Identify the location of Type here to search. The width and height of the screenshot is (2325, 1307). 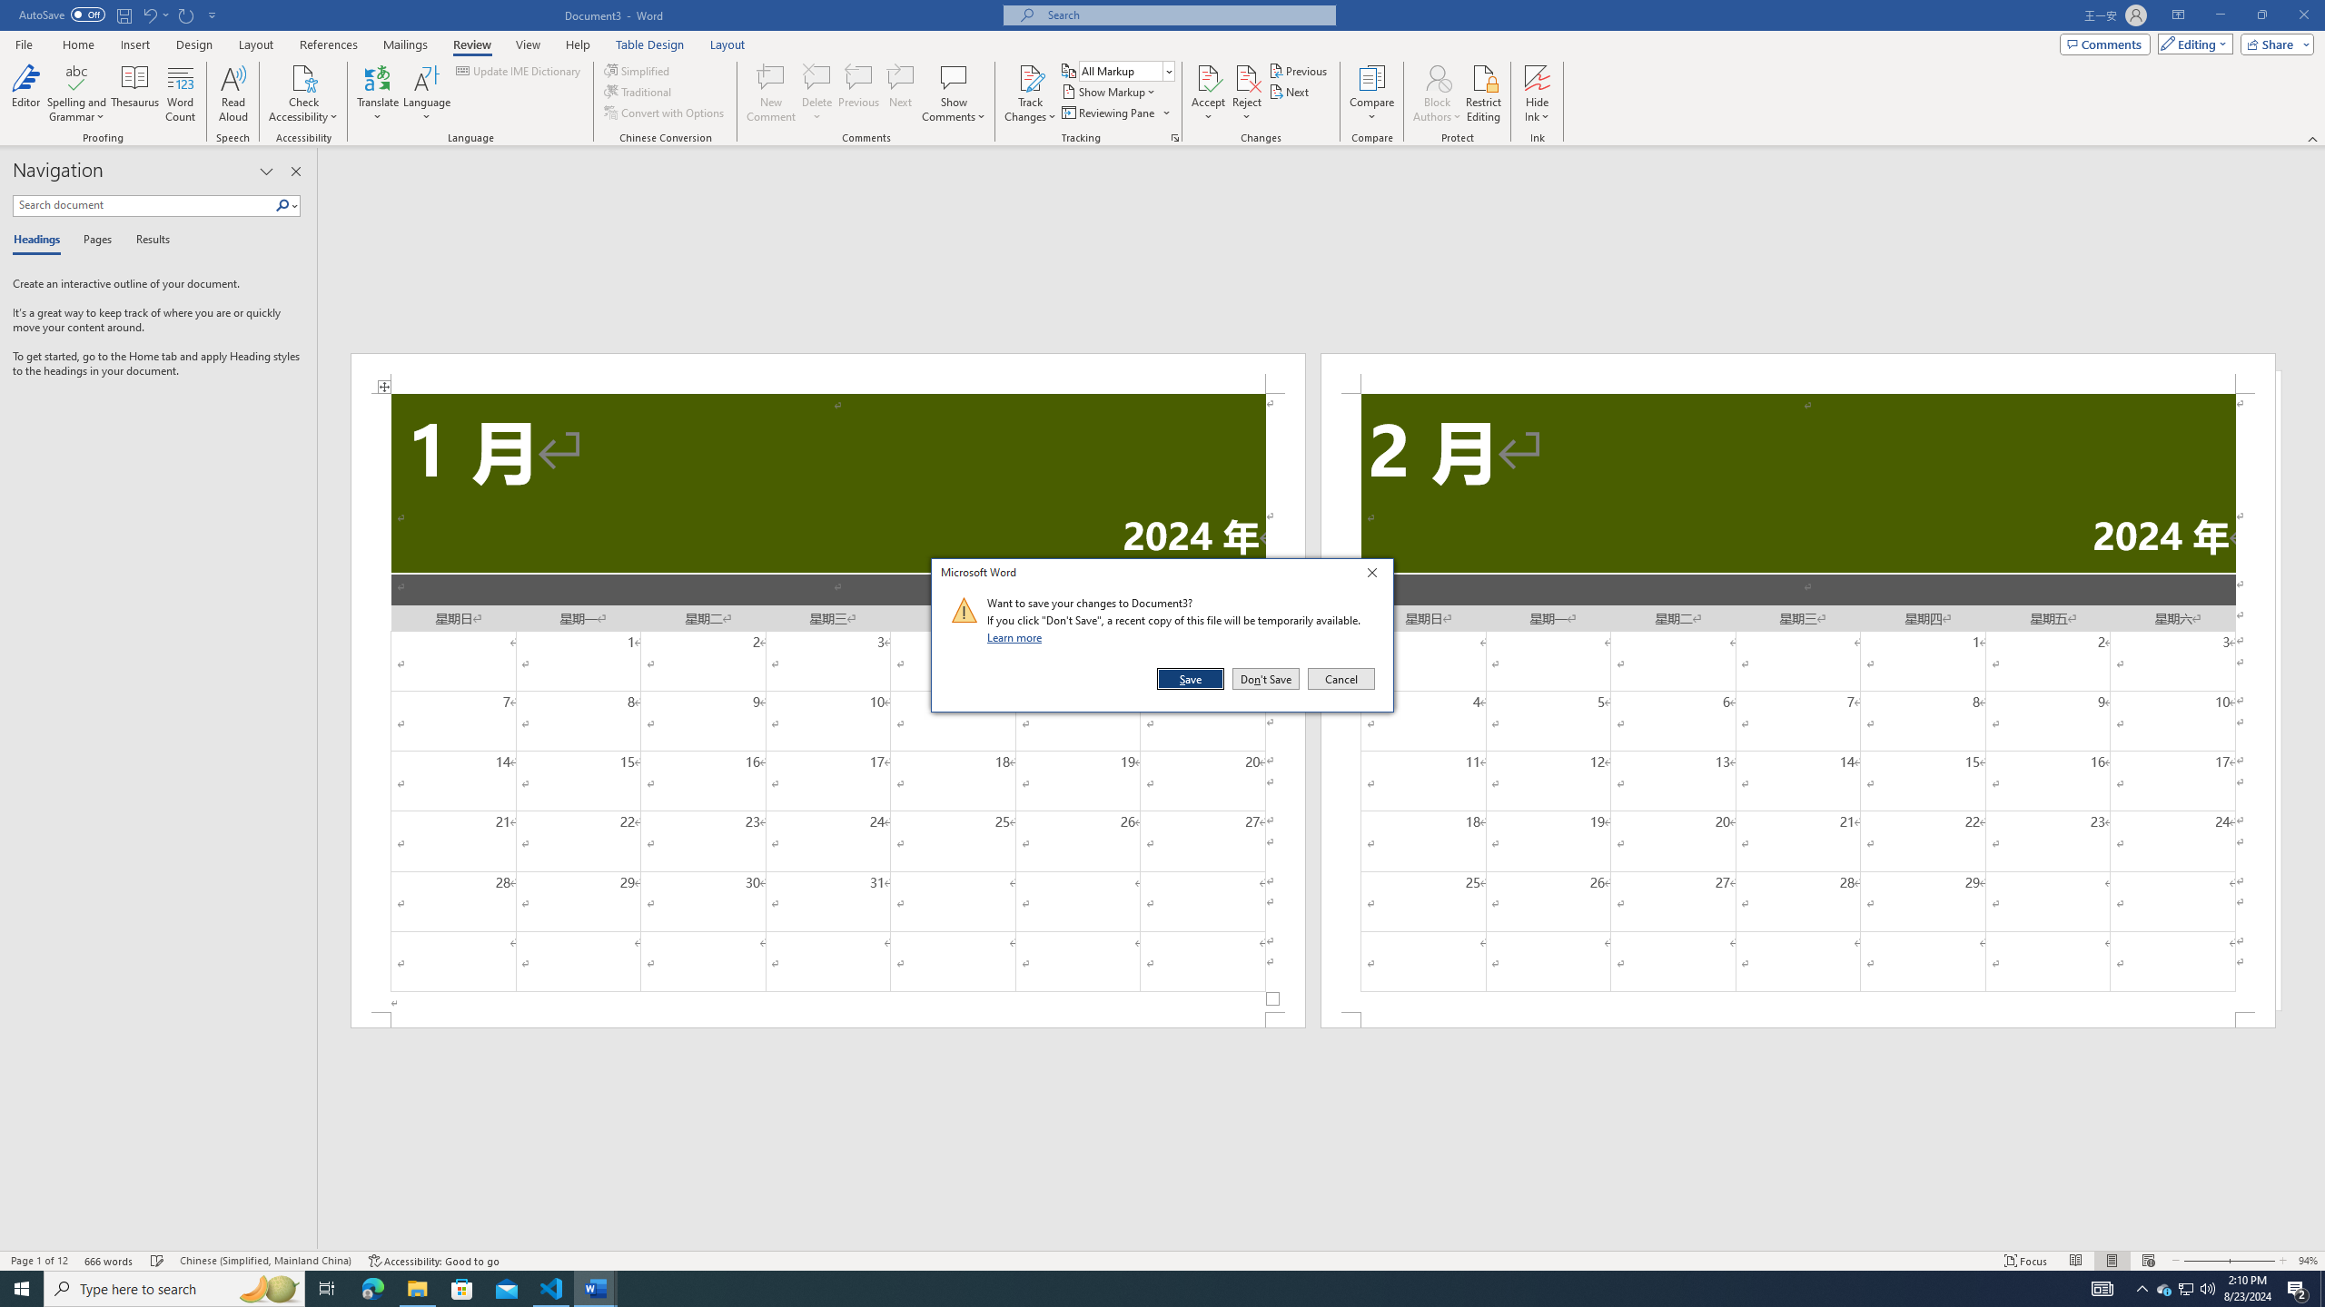
(174, 1289).